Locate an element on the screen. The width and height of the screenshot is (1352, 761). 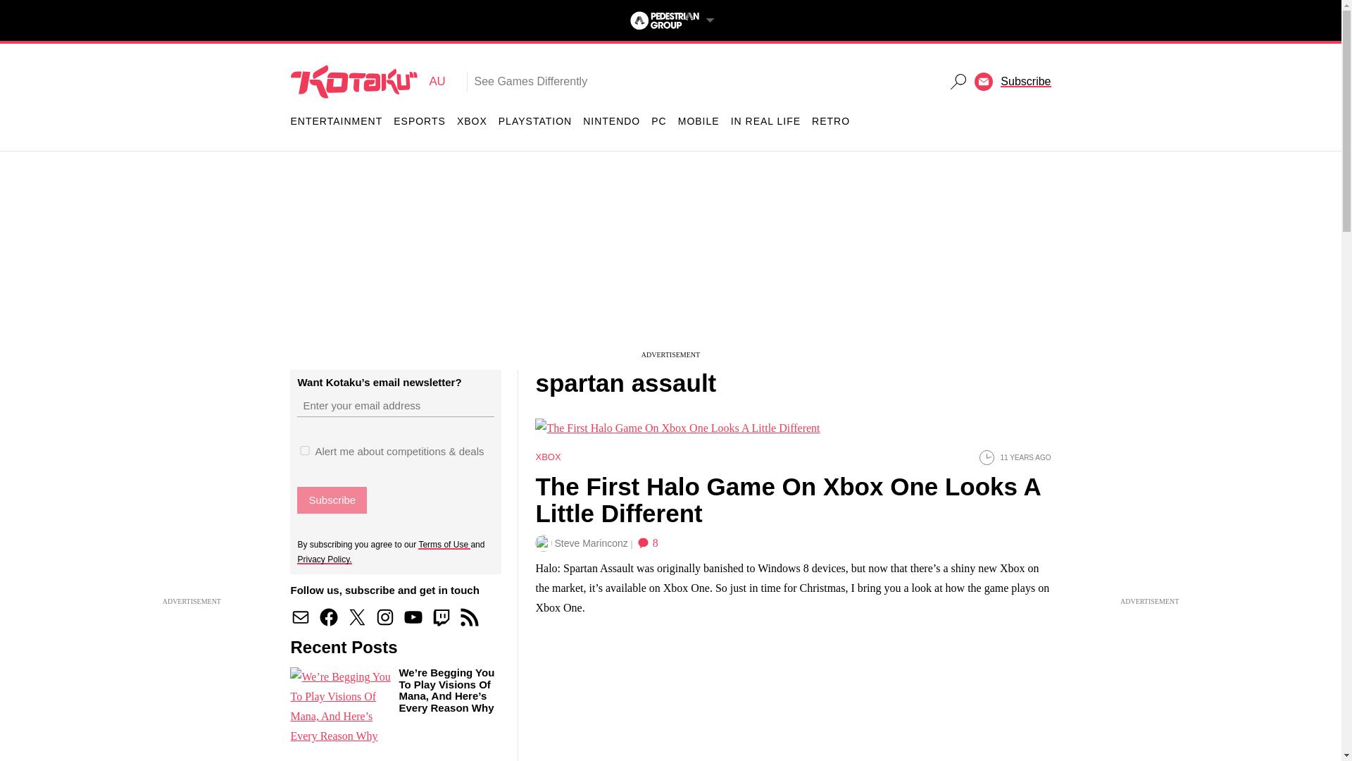
IN REAL LIFE is located at coordinates (441, 617).